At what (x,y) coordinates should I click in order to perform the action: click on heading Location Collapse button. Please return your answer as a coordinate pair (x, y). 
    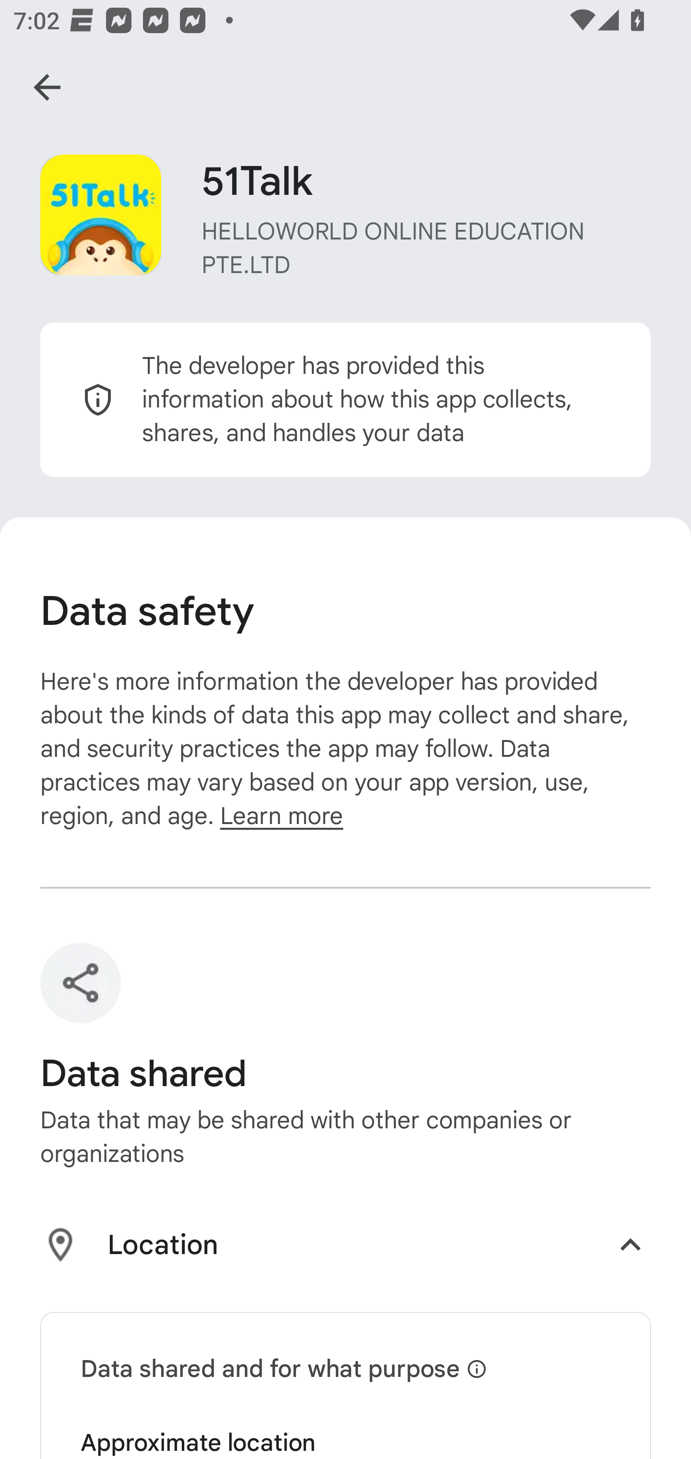
    Looking at the image, I should click on (345, 1248).